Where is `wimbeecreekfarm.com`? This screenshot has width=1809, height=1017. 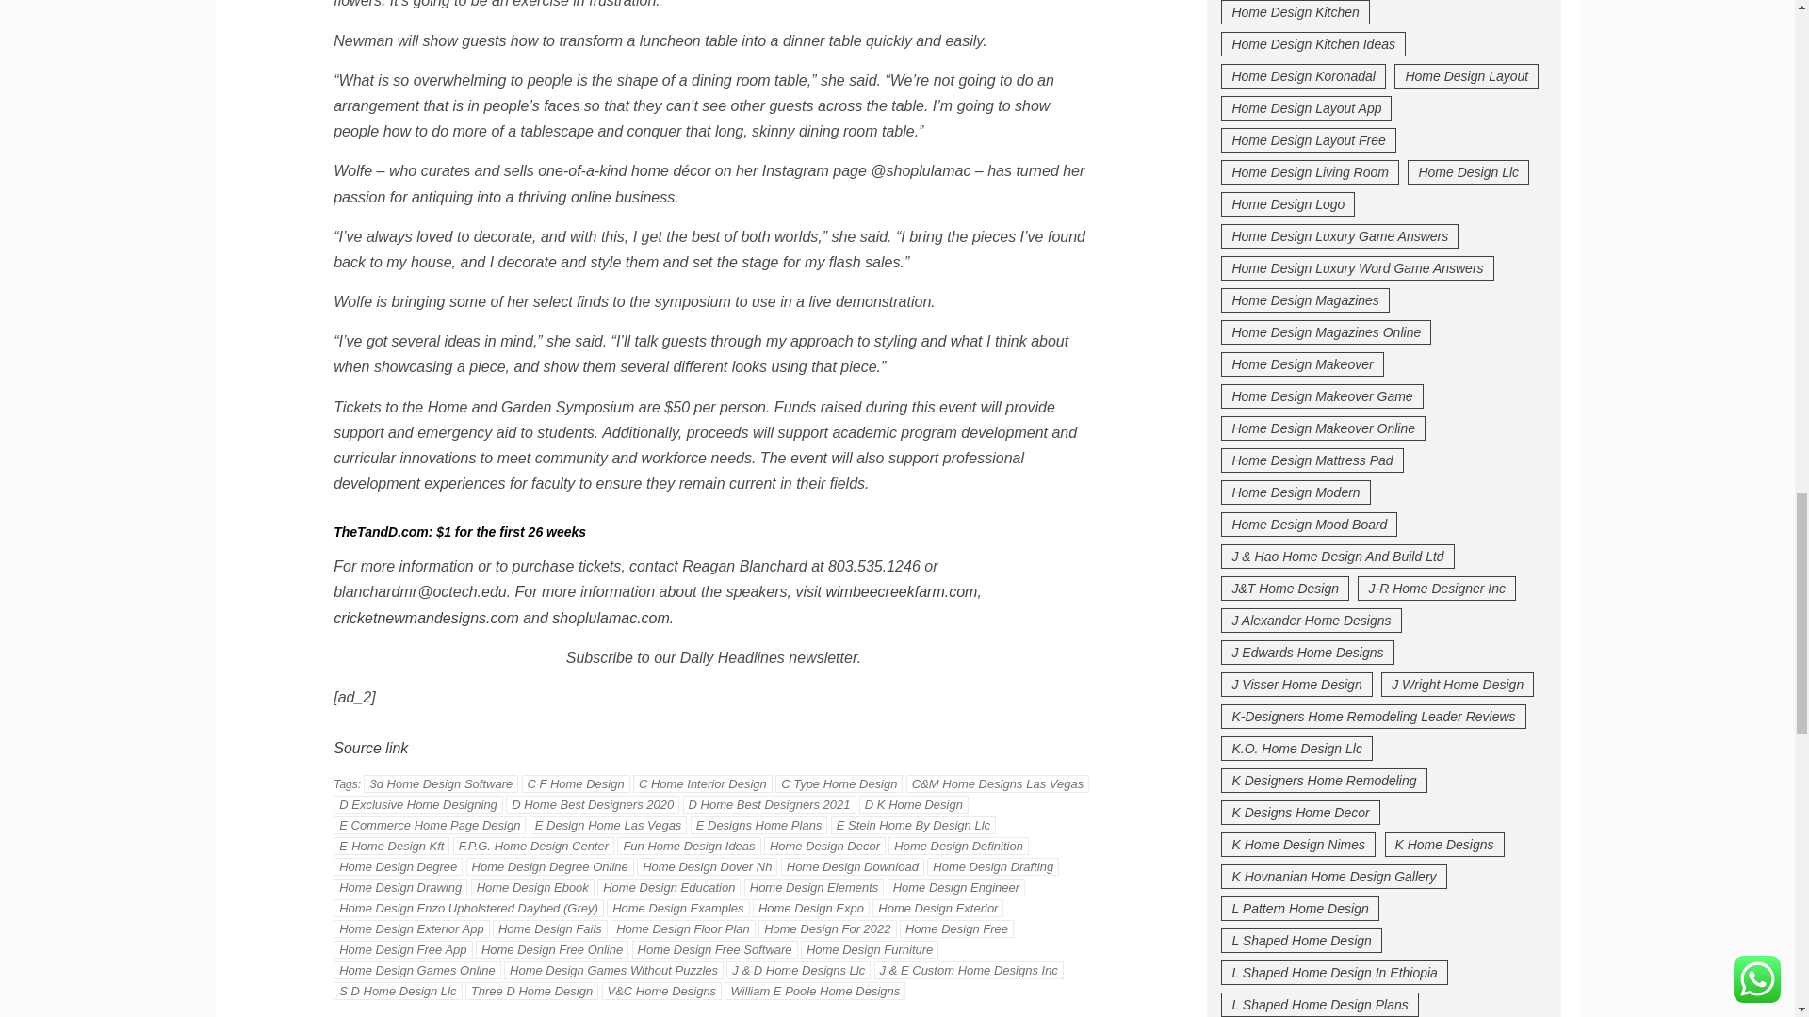 wimbeecreekfarm.com is located at coordinates (901, 591).